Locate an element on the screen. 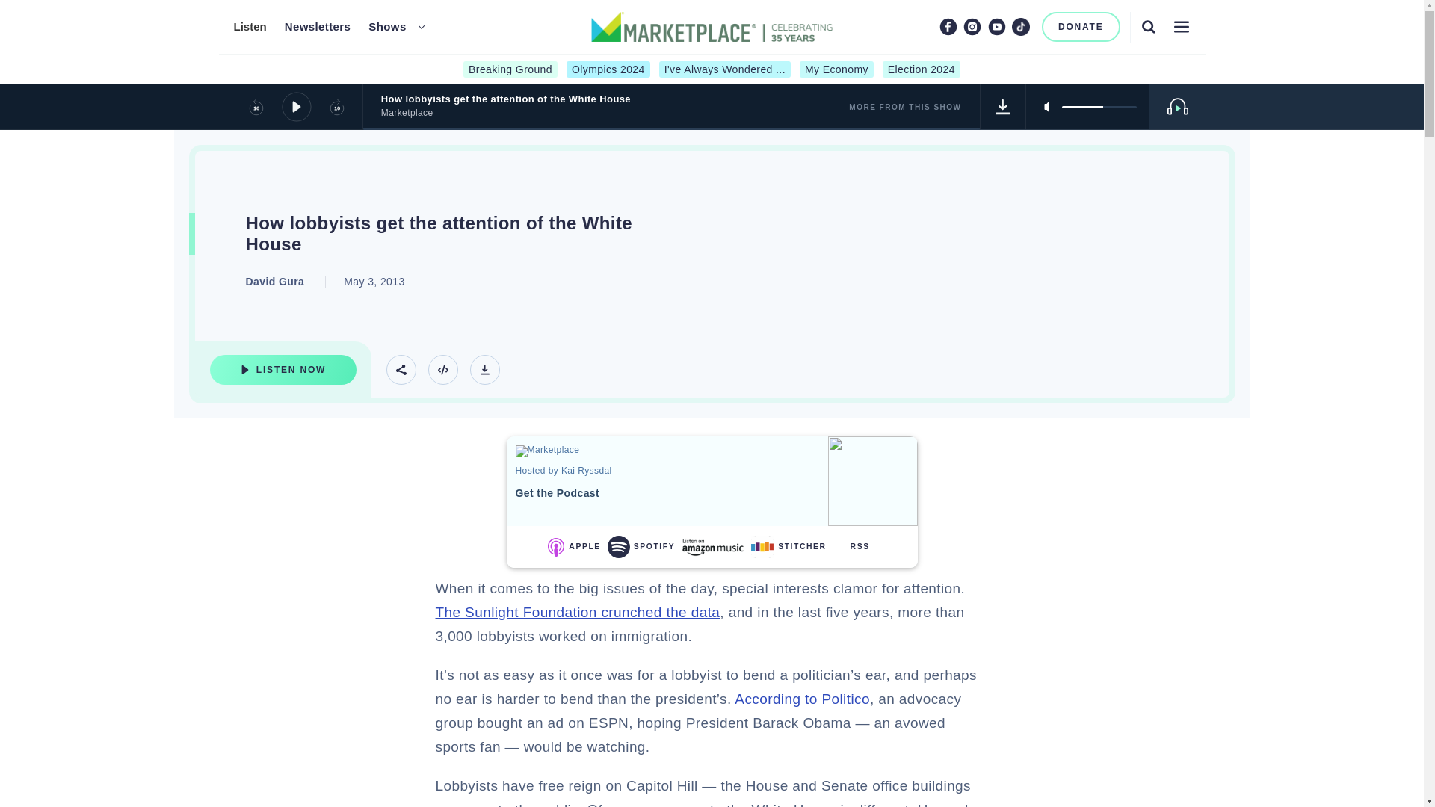 The width and height of the screenshot is (1435, 807). Download Track is located at coordinates (1003, 106).